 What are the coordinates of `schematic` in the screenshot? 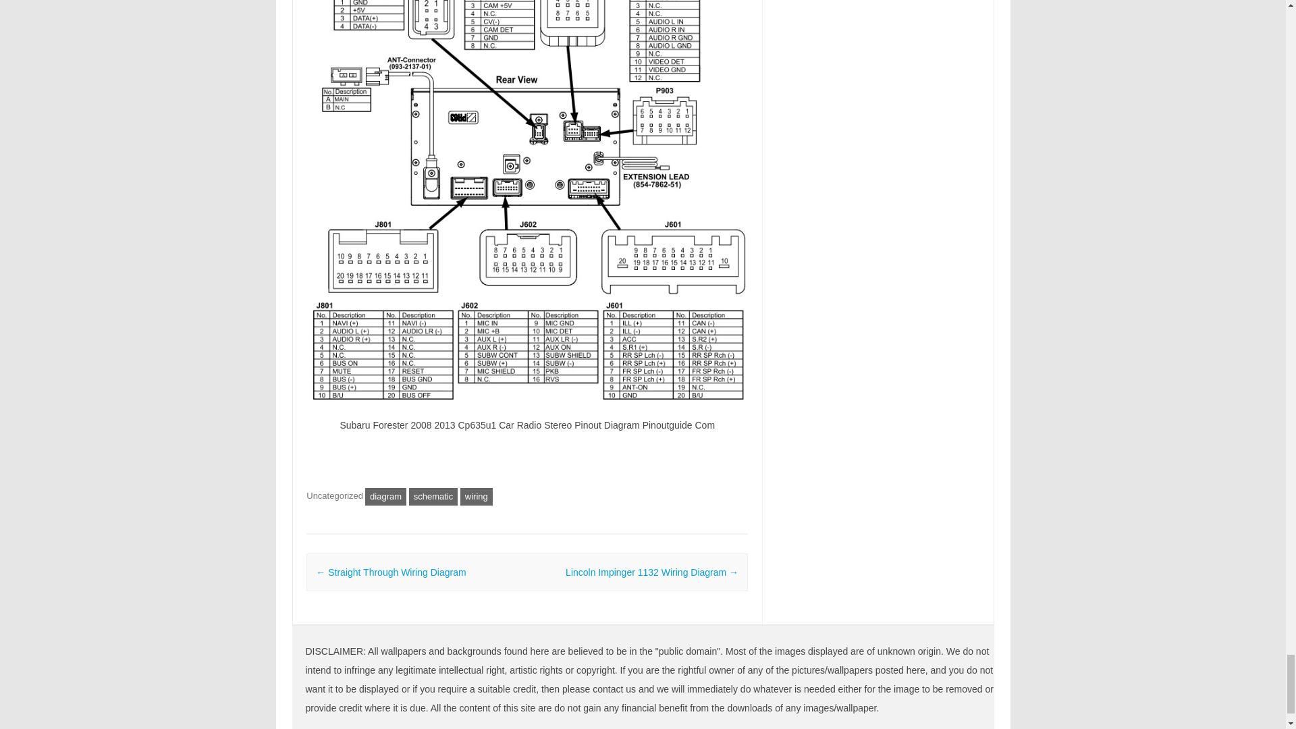 It's located at (433, 497).